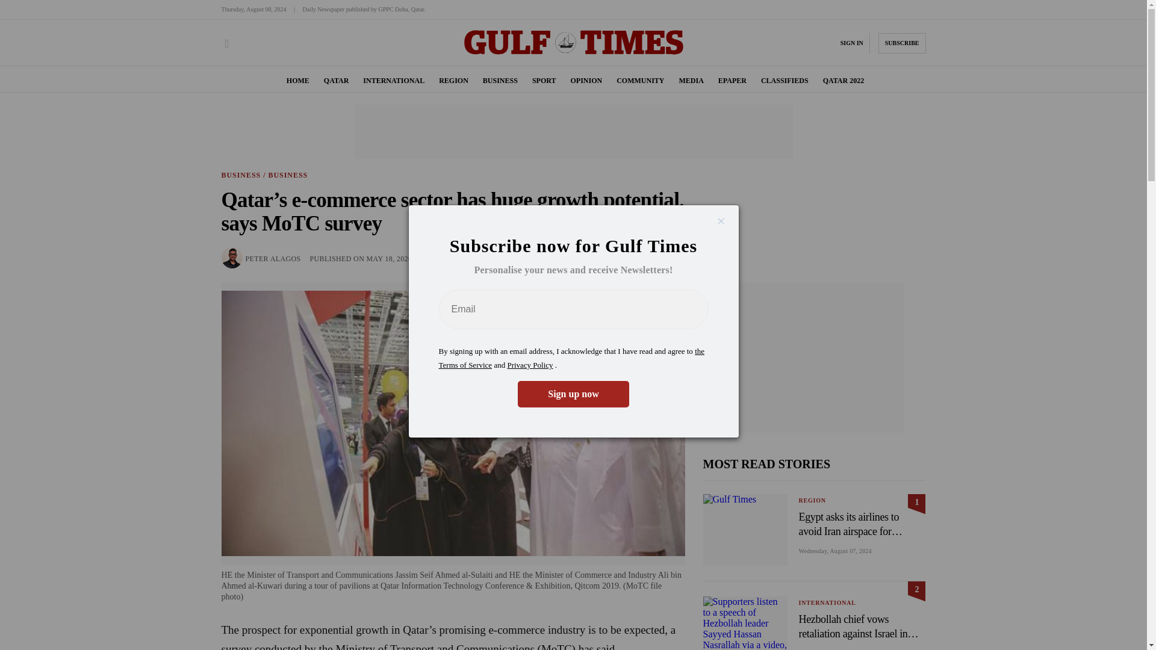  What do you see at coordinates (393, 81) in the screenshot?
I see `INTERNATIONAL` at bounding box center [393, 81].